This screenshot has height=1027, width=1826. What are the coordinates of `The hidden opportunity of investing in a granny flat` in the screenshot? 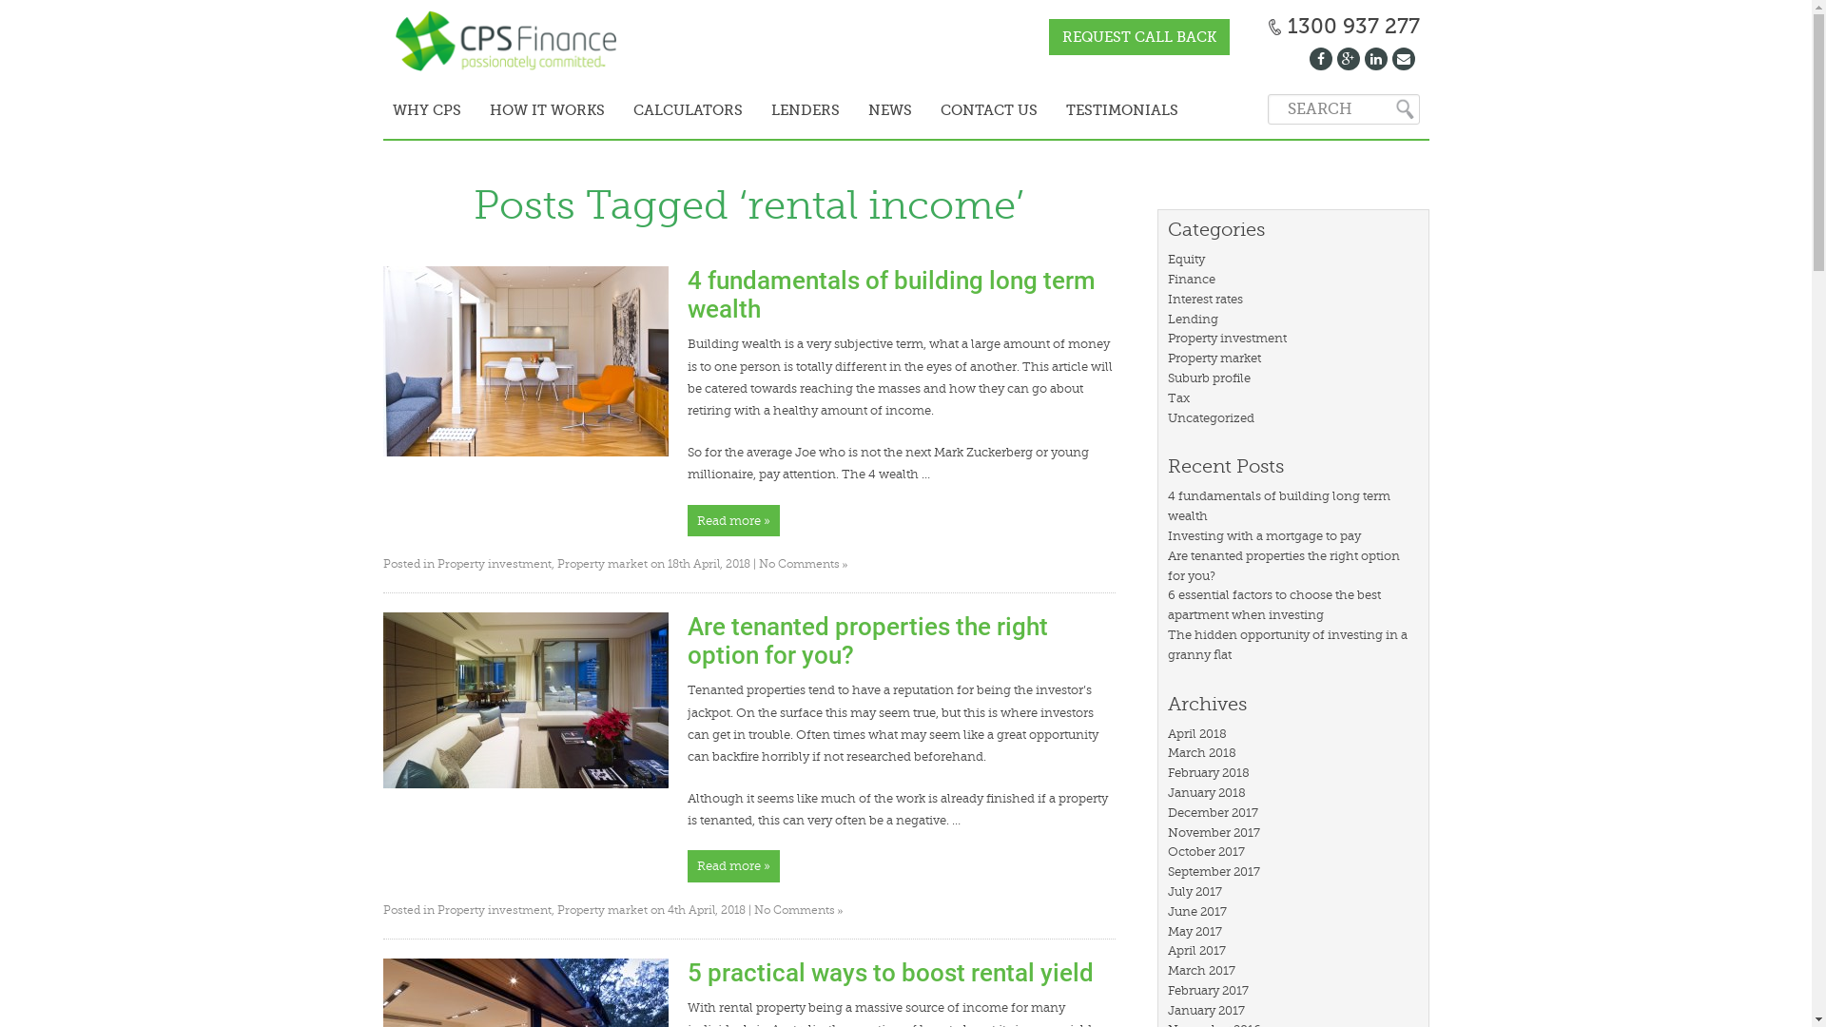 It's located at (1288, 645).